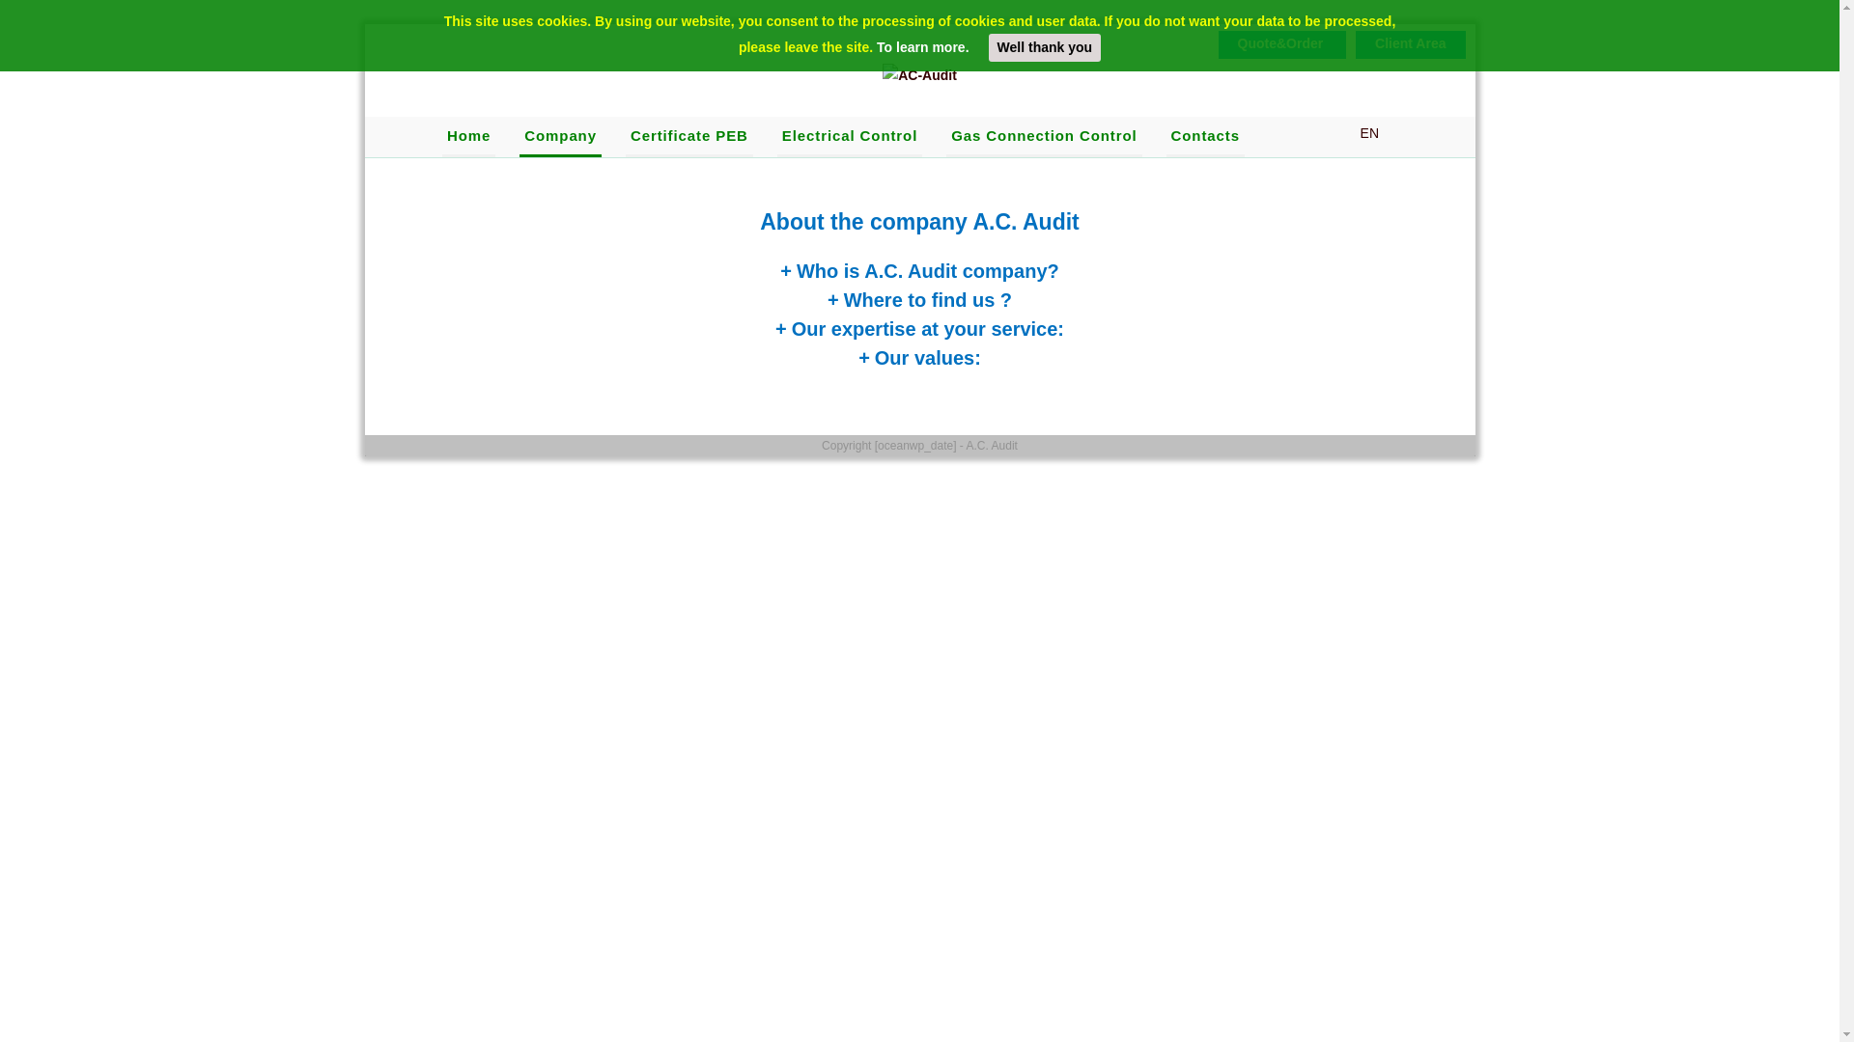  Describe the element at coordinates (1360, 133) in the screenshot. I see `EN` at that location.